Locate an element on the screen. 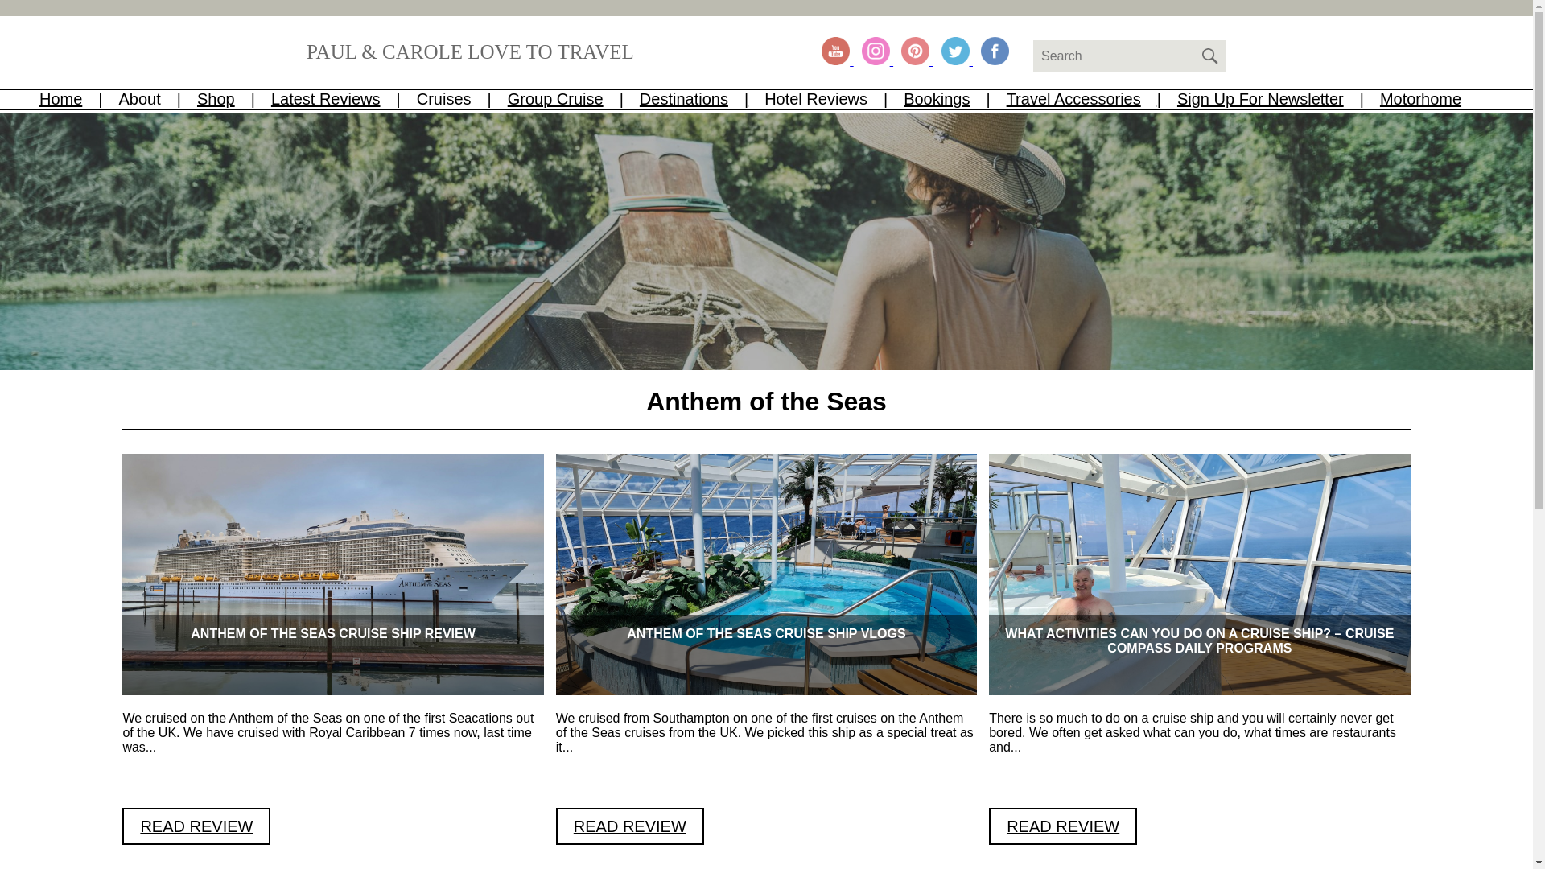 This screenshot has width=1545, height=869. Destinations is located at coordinates (702, 98).